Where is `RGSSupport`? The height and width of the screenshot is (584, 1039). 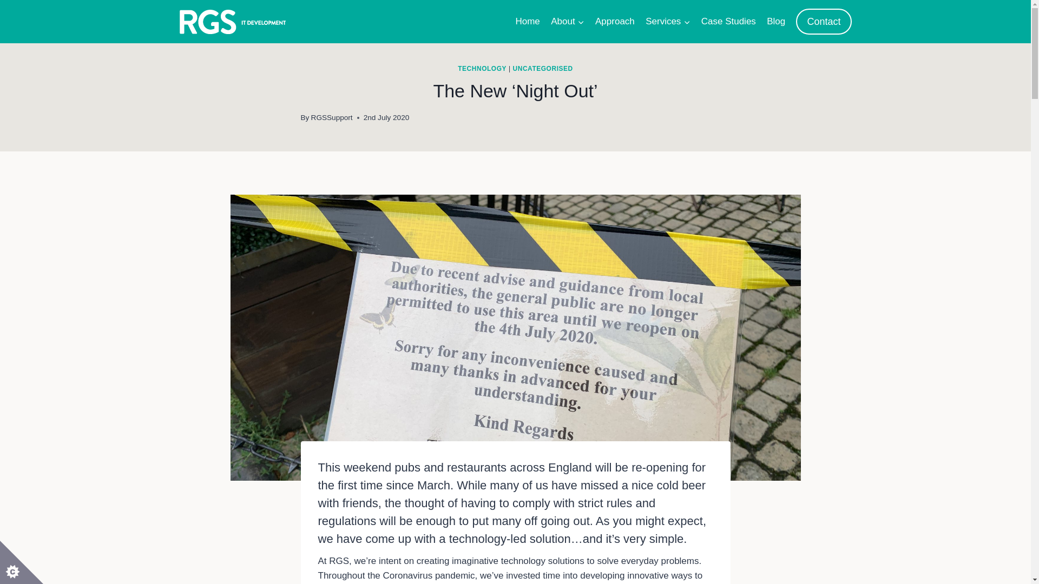 RGSSupport is located at coordinates (332, 117).